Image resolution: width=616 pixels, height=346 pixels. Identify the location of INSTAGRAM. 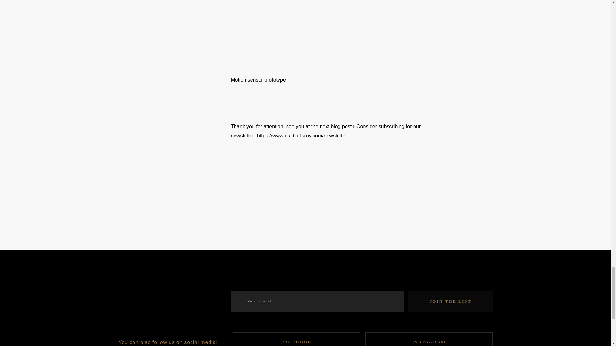
(429, 339).